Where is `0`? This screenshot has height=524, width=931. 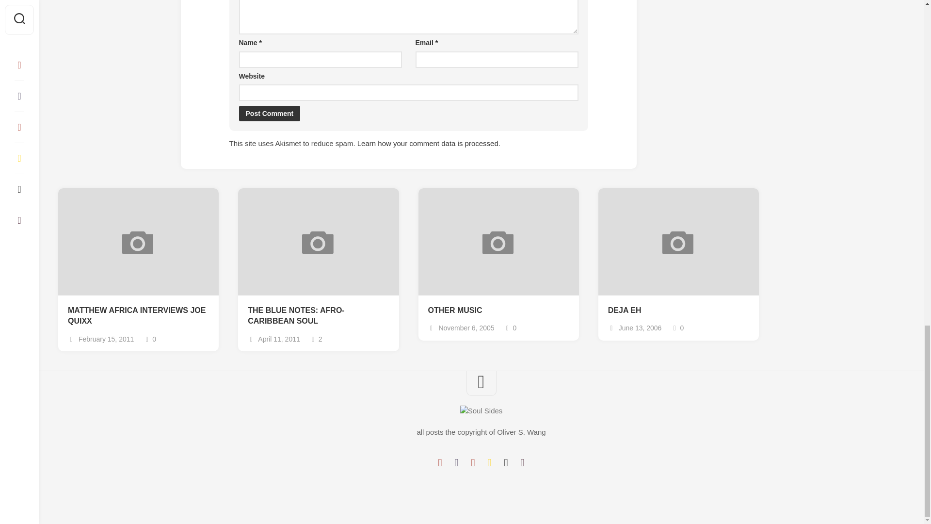 0 is located at coordinates (677, 328).